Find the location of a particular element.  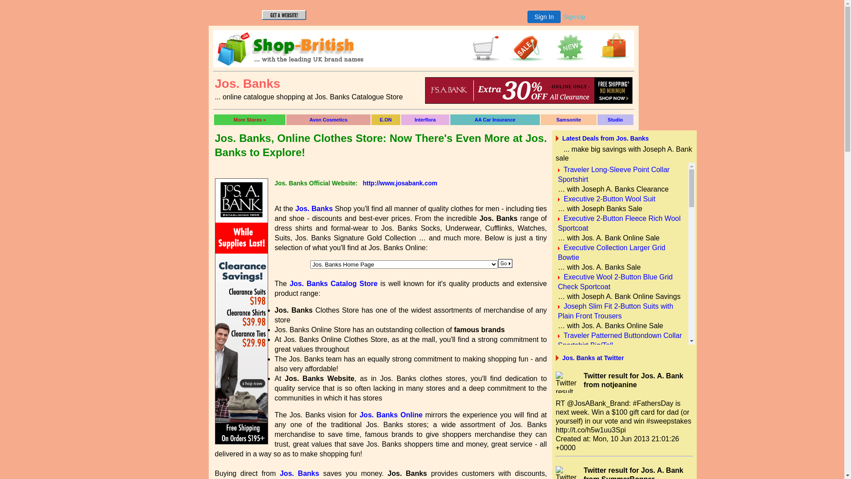

Traveler Long-Sleeve Point Collar Sportshirt is located at coordinates (614, 174).